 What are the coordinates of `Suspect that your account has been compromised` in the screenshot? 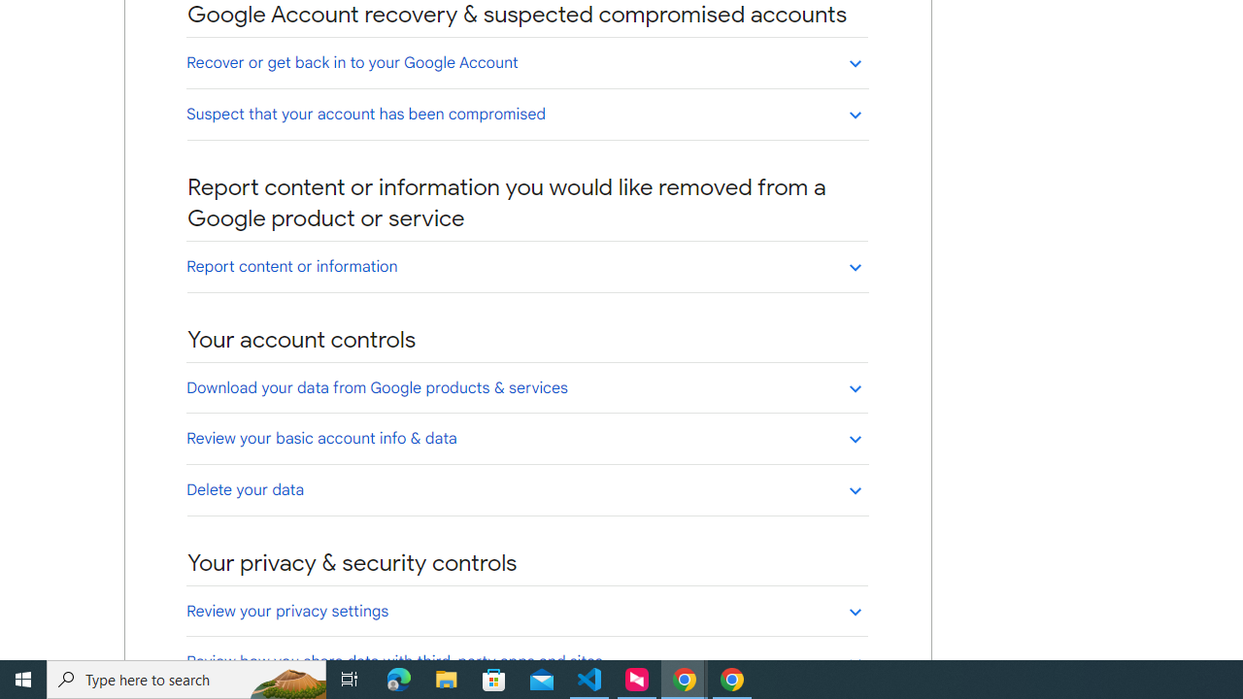 It's located at (526, 114).